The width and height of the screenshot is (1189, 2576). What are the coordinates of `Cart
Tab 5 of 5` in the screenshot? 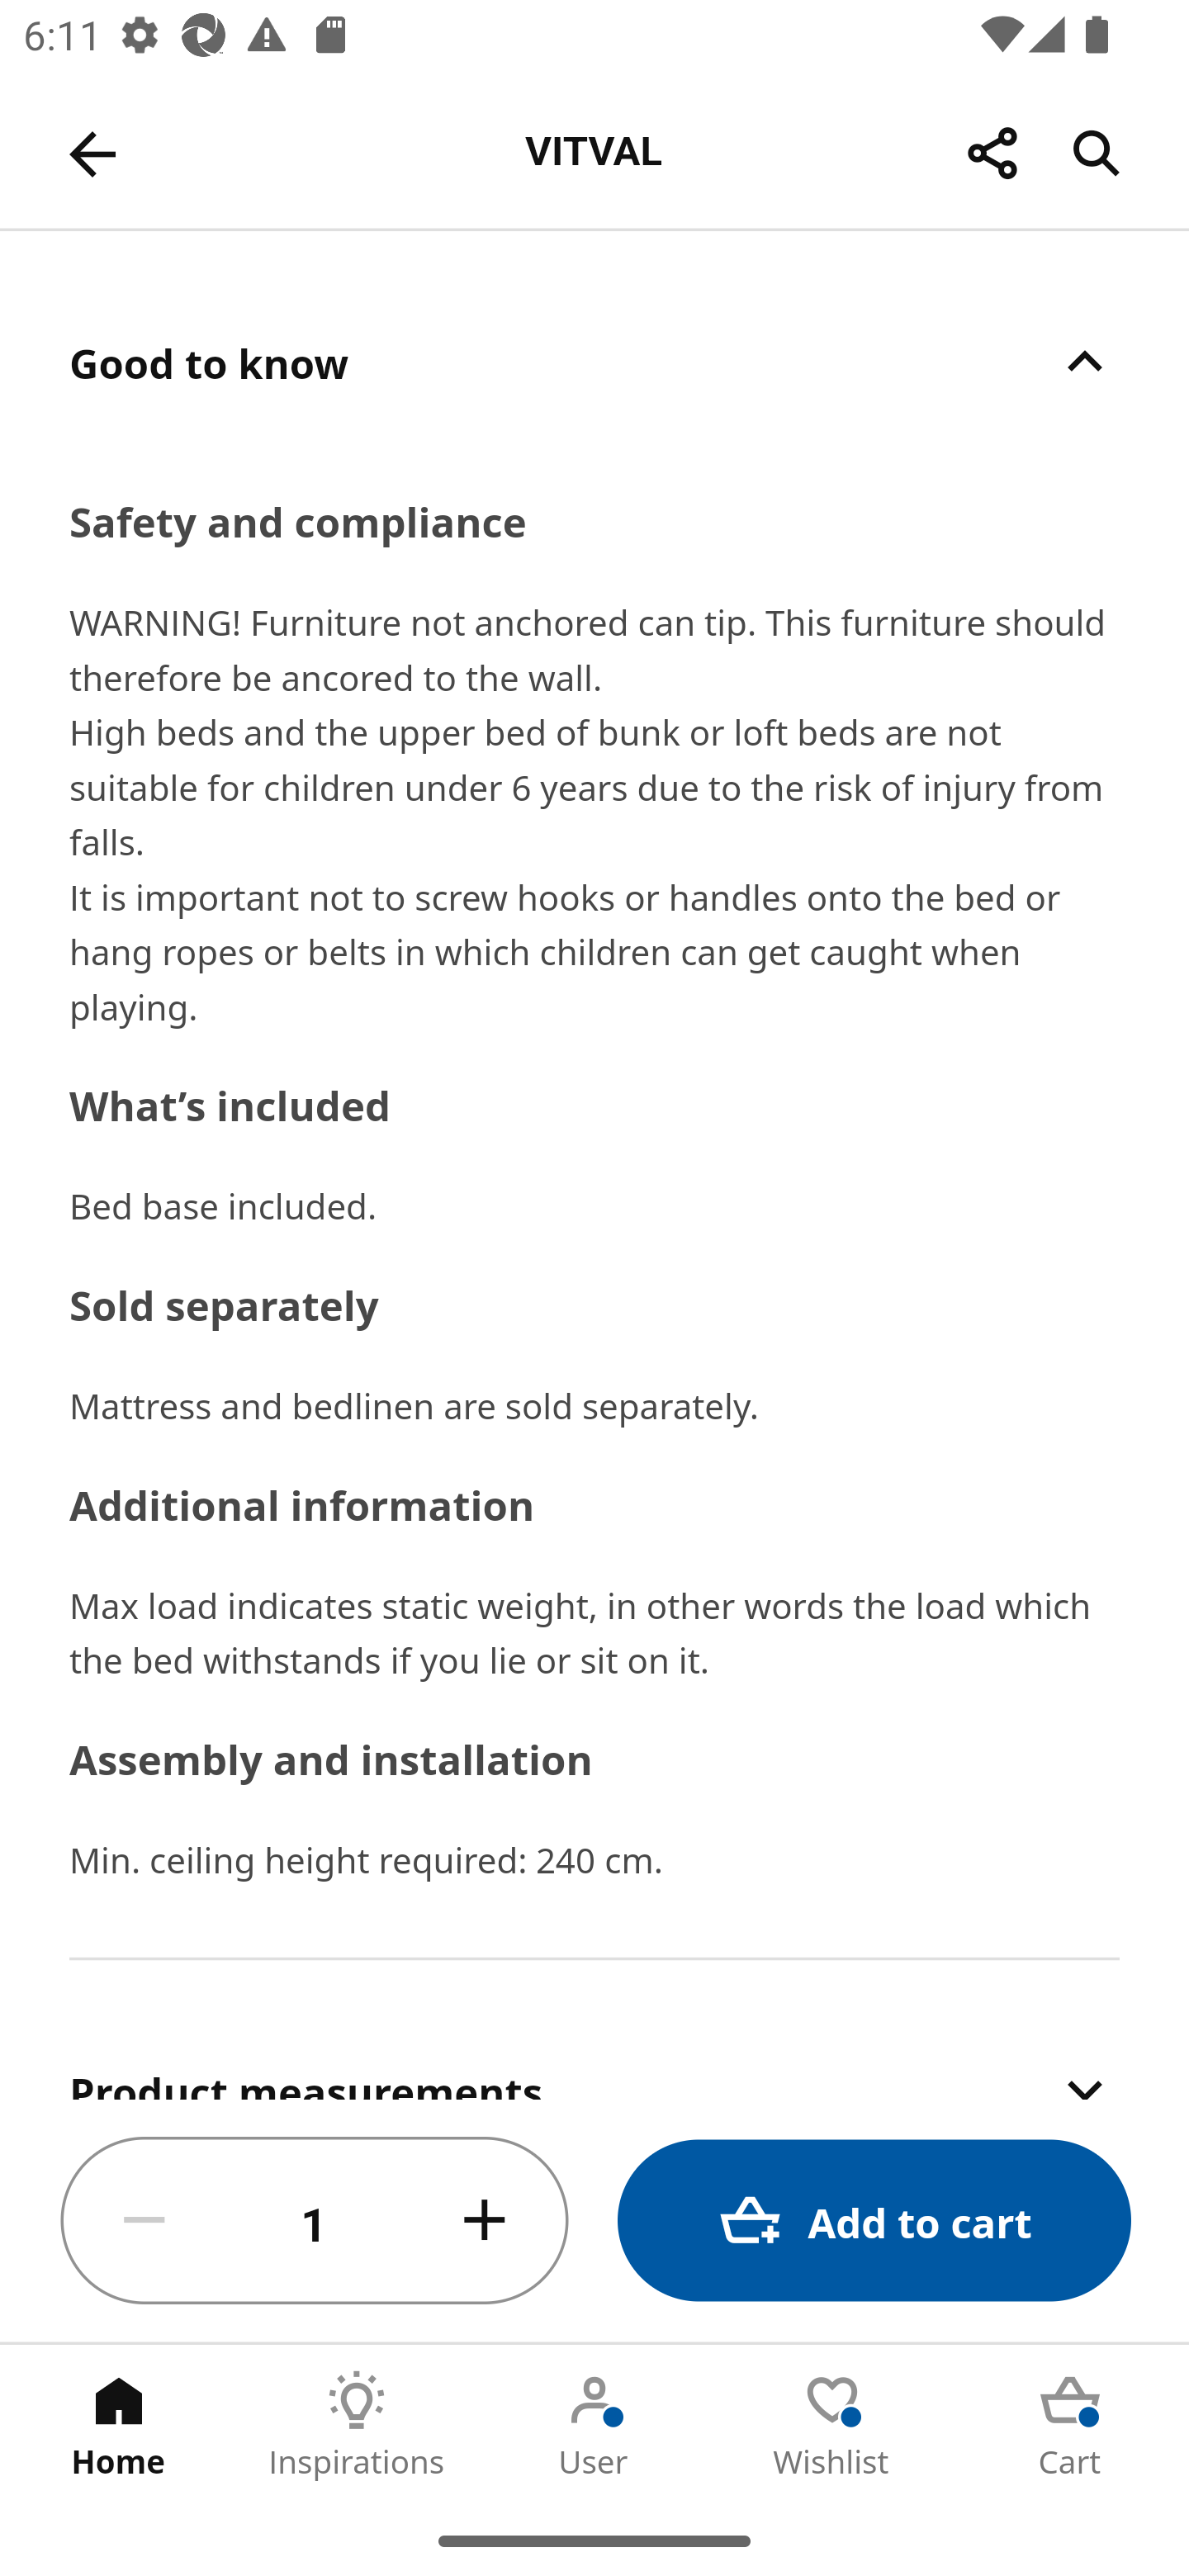 It's located at (1070, 2425).